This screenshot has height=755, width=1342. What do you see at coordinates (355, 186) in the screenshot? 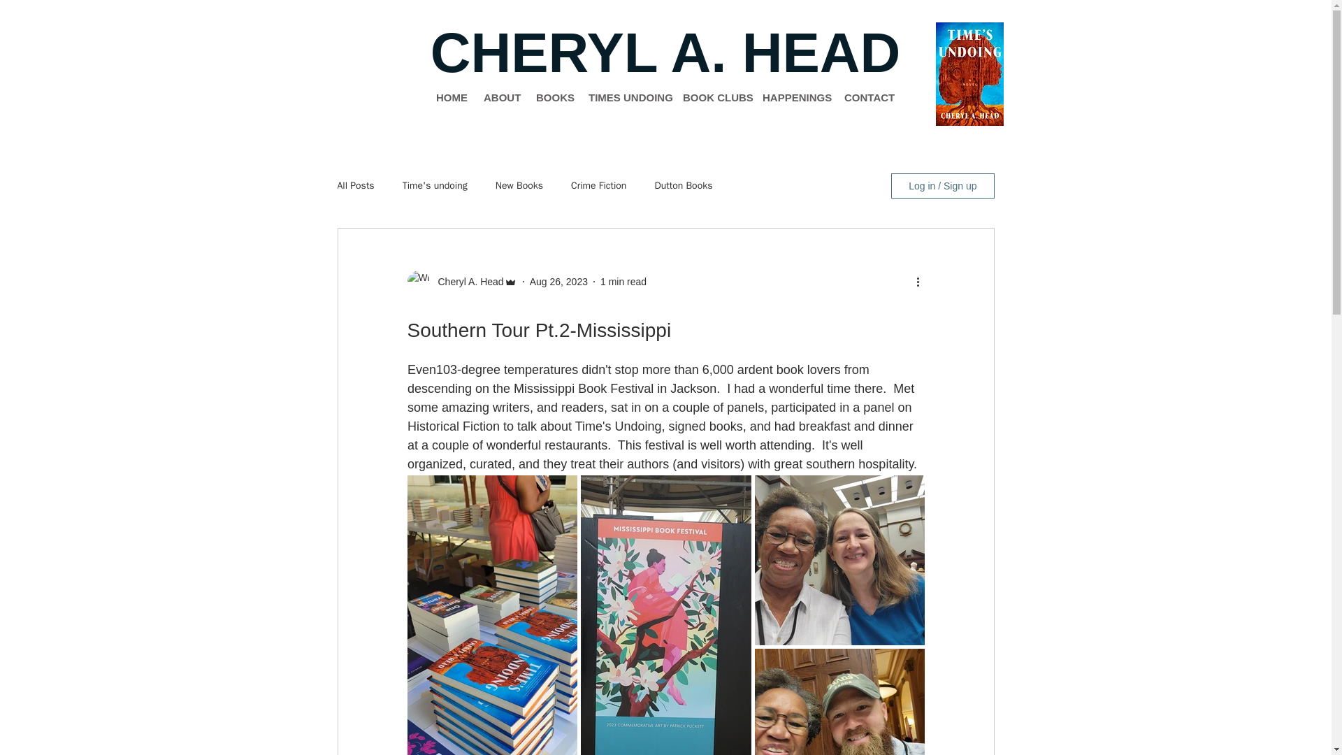
I see `All Posts` at bounding box center [355, 186].